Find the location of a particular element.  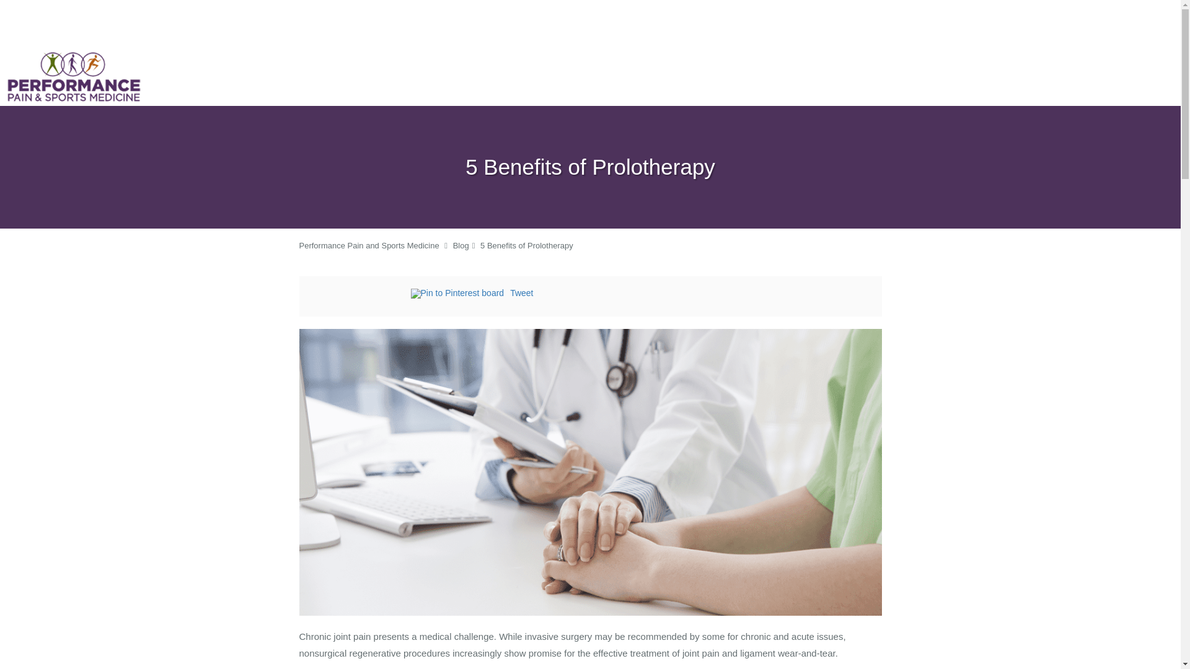

Skip to main content is located at coordinates (61, 55).